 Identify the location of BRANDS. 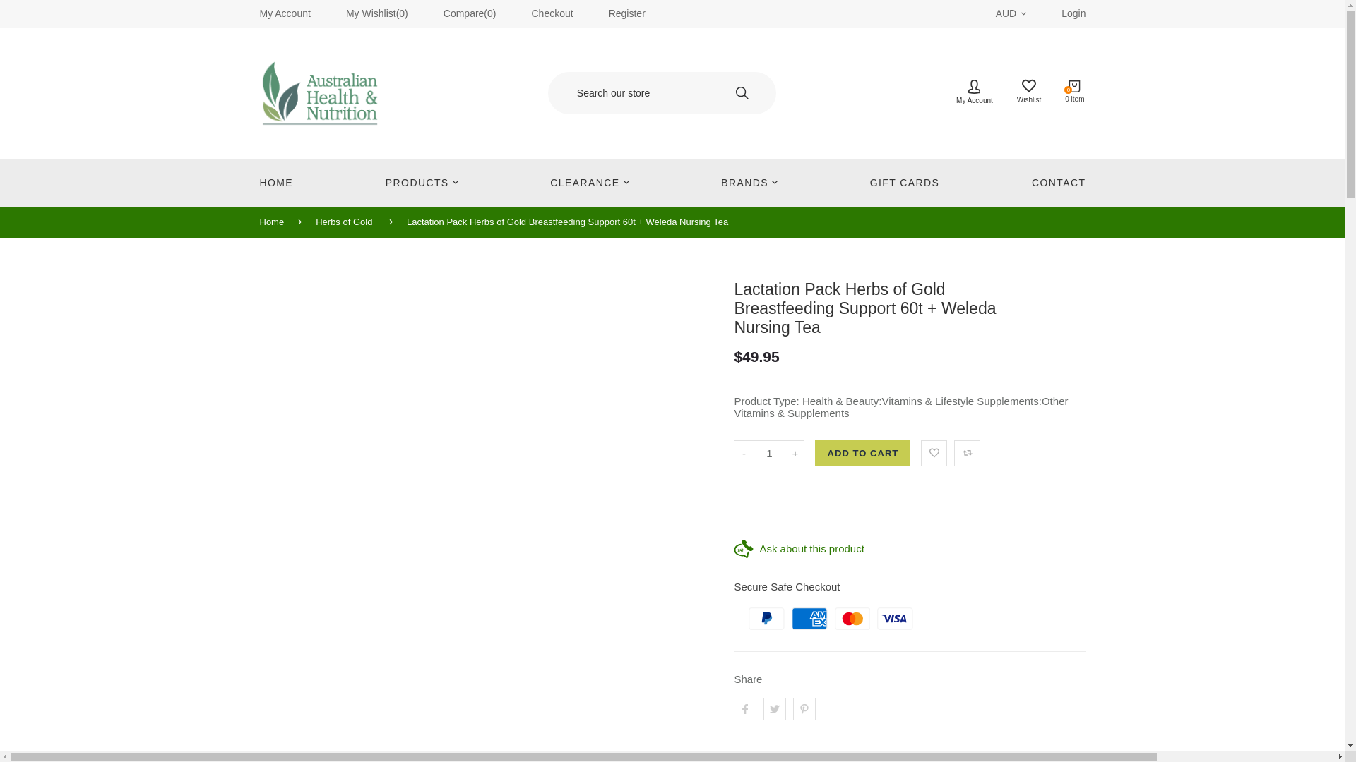
(749, 182).